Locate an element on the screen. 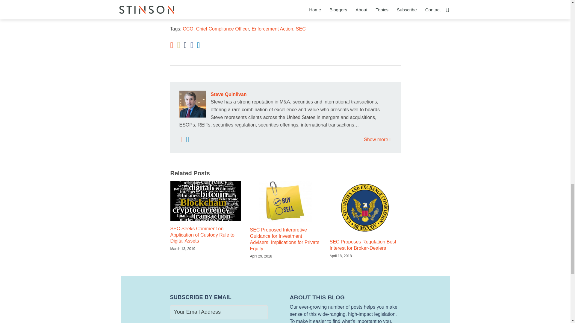 The width and height of the screenshot is (575, 323). Enforcement Action is located at coordinates (273, 29).